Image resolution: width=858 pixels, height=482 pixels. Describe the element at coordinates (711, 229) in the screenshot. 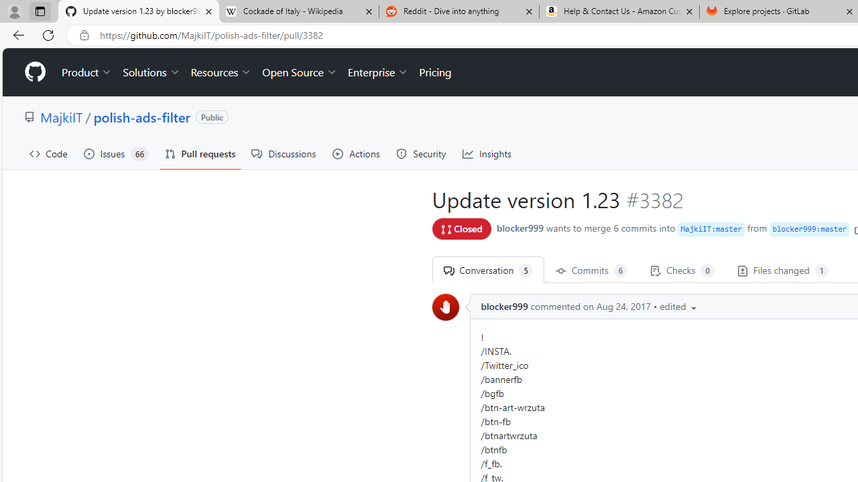

I see `MajkiIT : master` at that location.